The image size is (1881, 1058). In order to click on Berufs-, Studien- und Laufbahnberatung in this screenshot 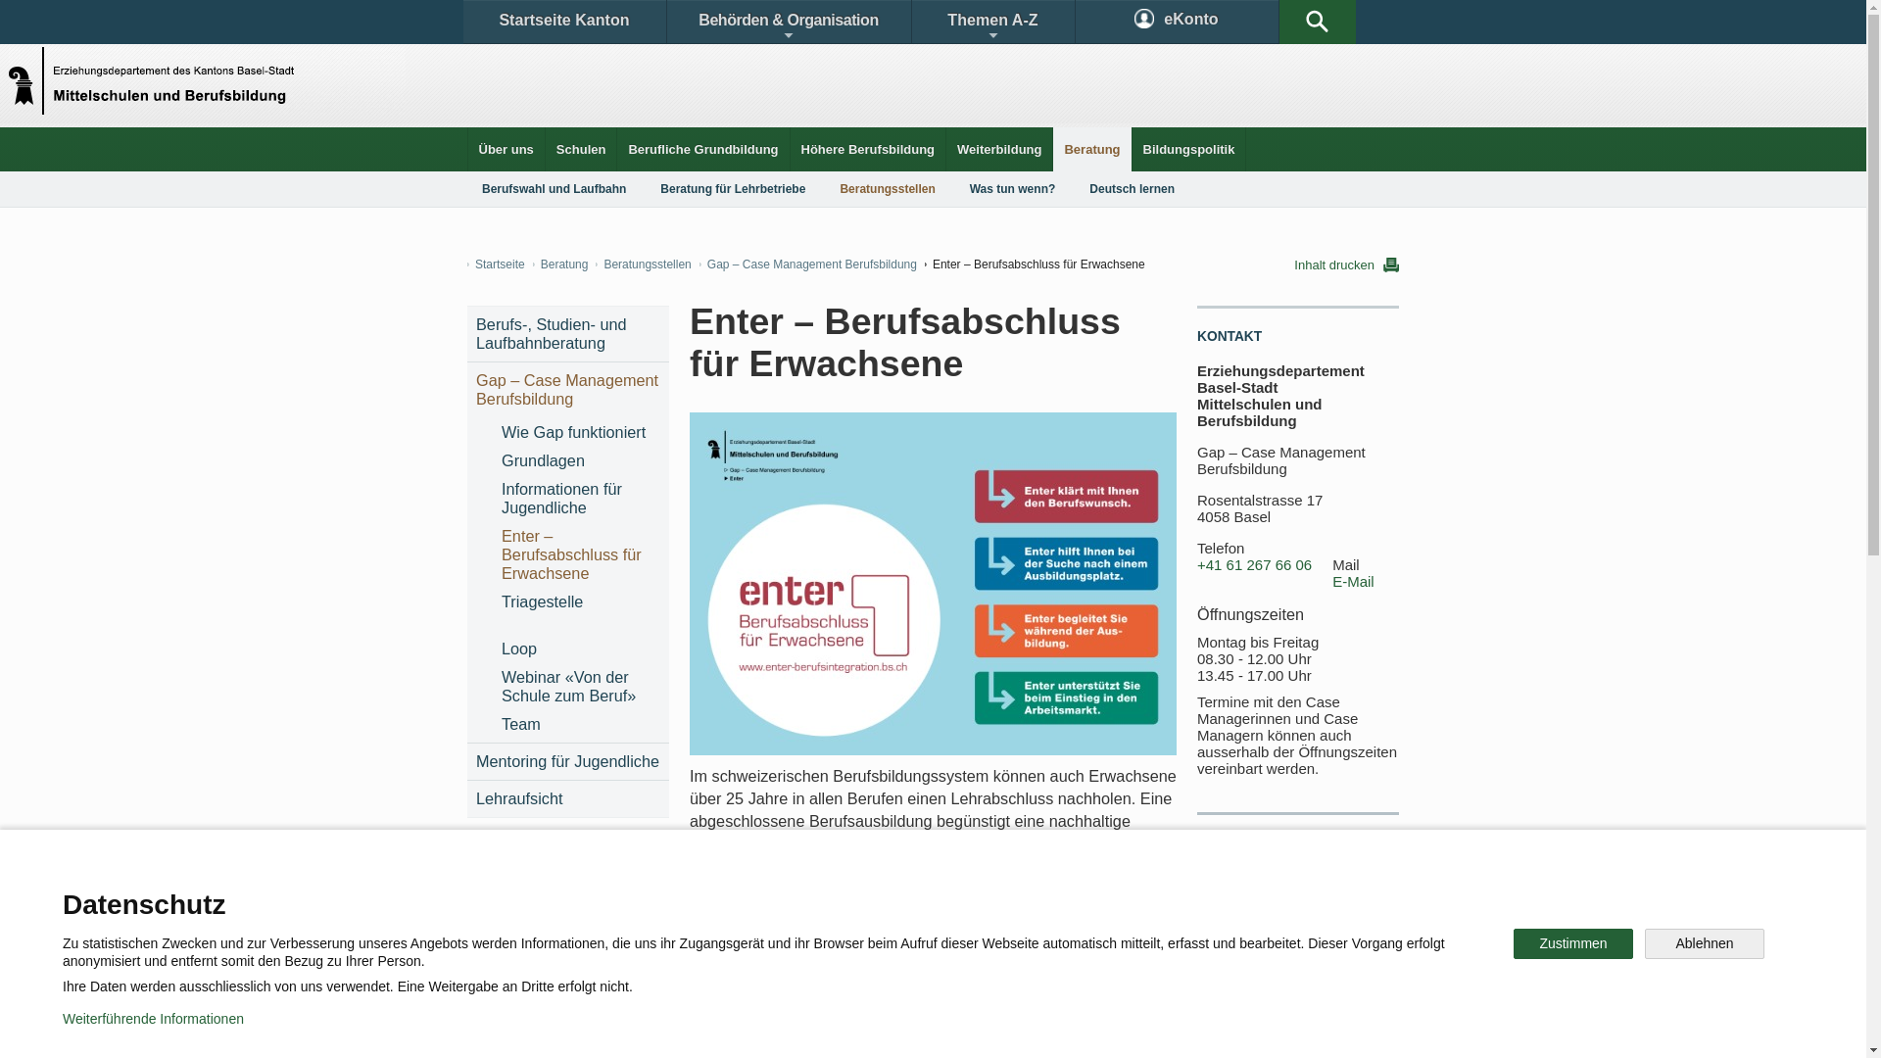, I will do `click(568, 334)`.